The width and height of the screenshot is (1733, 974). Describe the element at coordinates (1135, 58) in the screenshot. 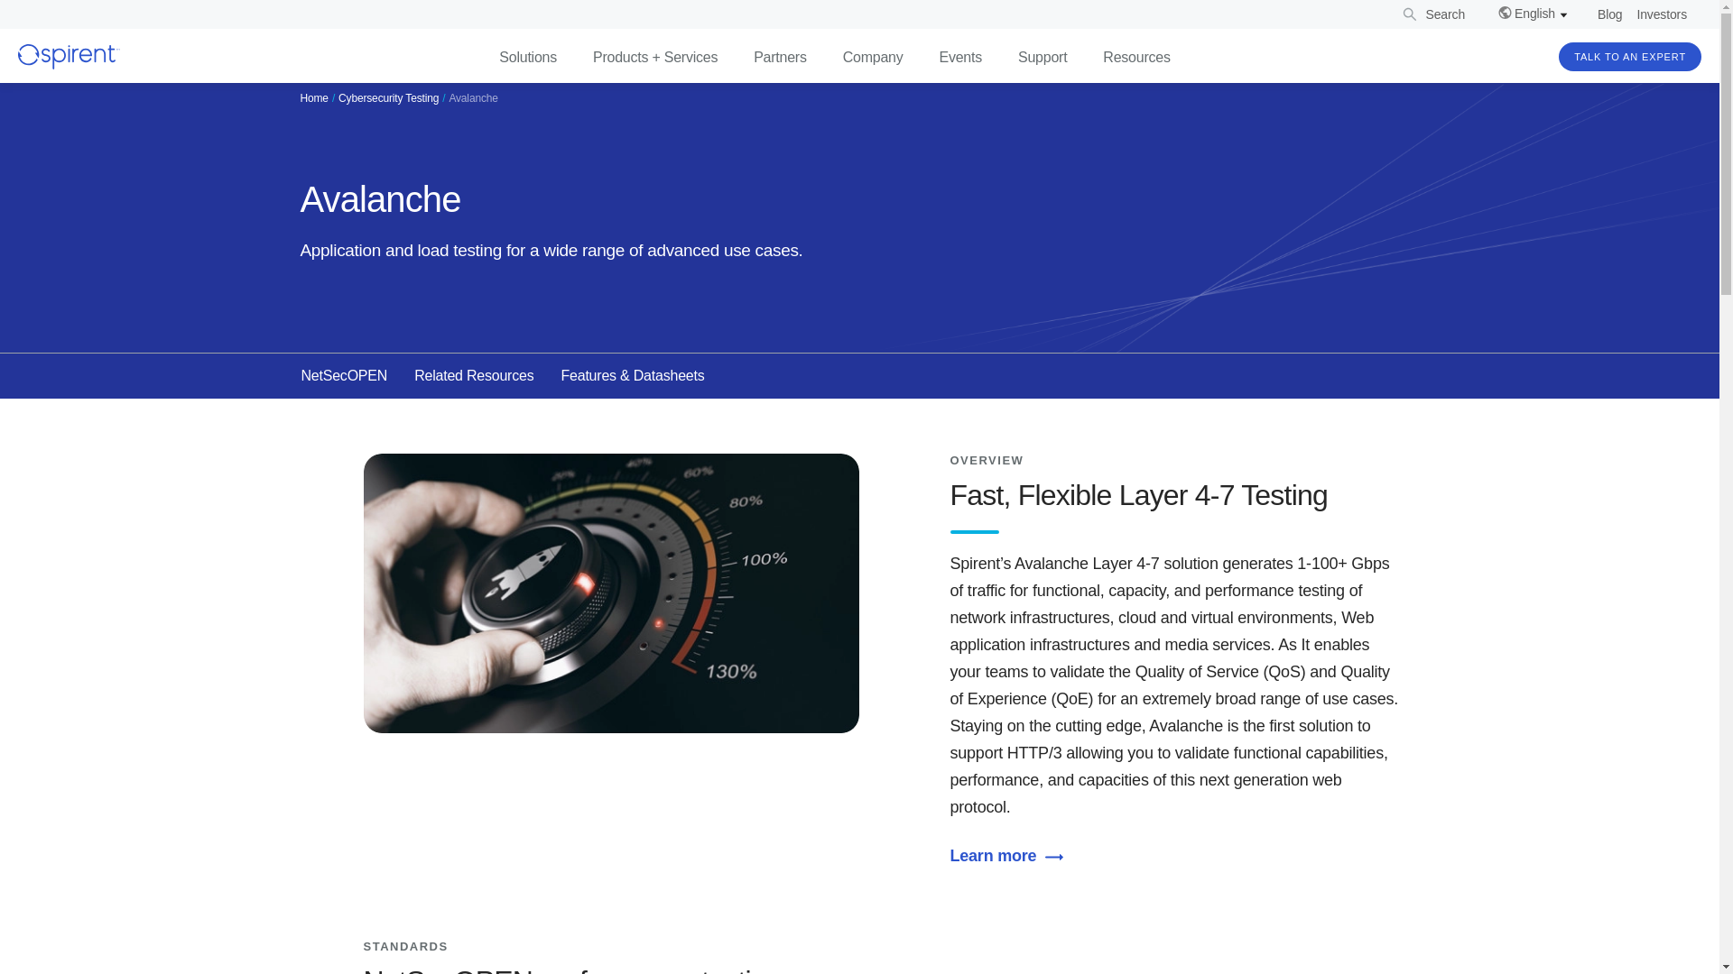

I see `Resources` at that location.